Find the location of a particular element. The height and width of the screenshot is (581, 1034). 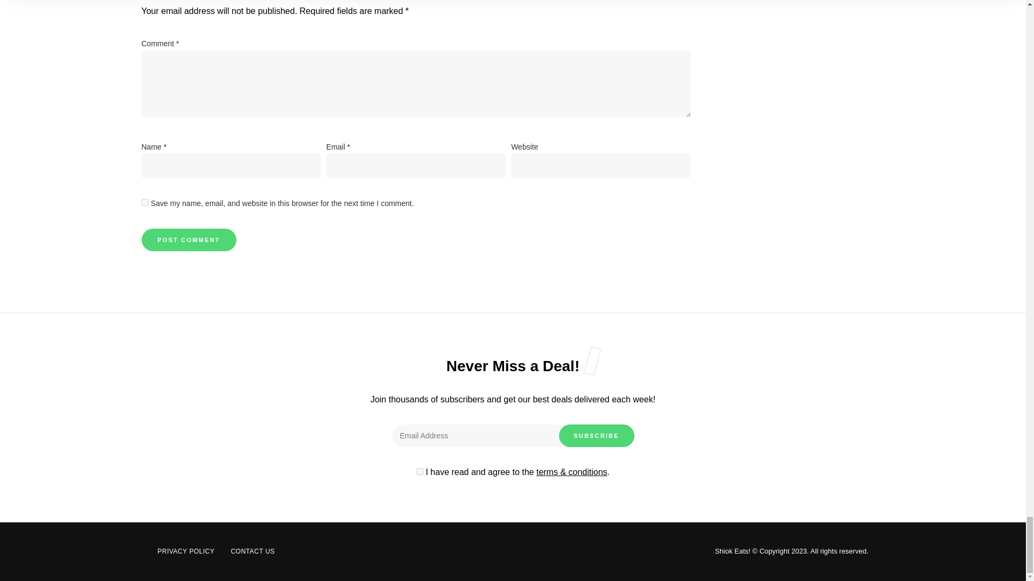

yes is located at coordinates (144, 202).